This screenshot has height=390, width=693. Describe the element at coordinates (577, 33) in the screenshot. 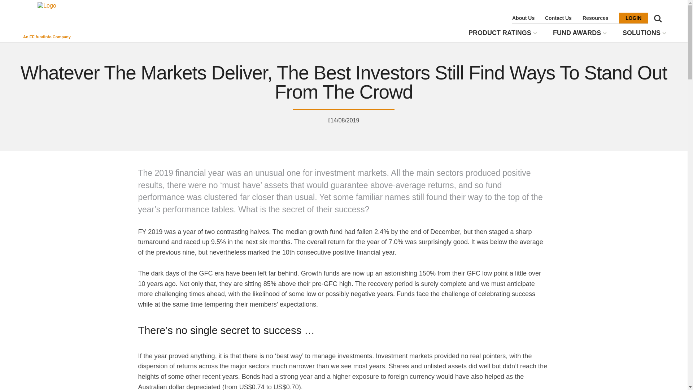

I see `FUND AWARDS` at that location.